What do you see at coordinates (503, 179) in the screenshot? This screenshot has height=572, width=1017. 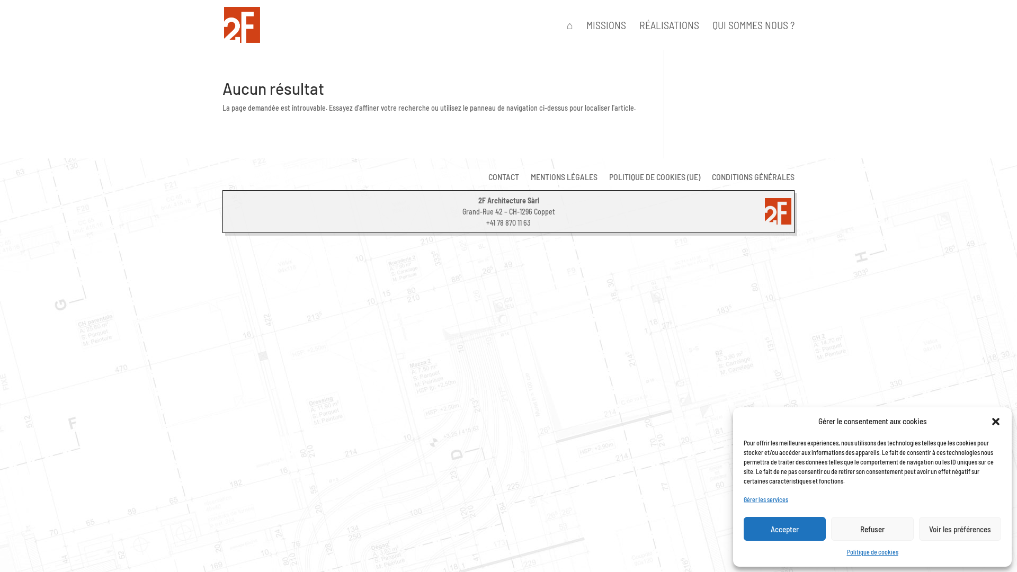 I see `CONTACT` at bounding box center [503, 179].